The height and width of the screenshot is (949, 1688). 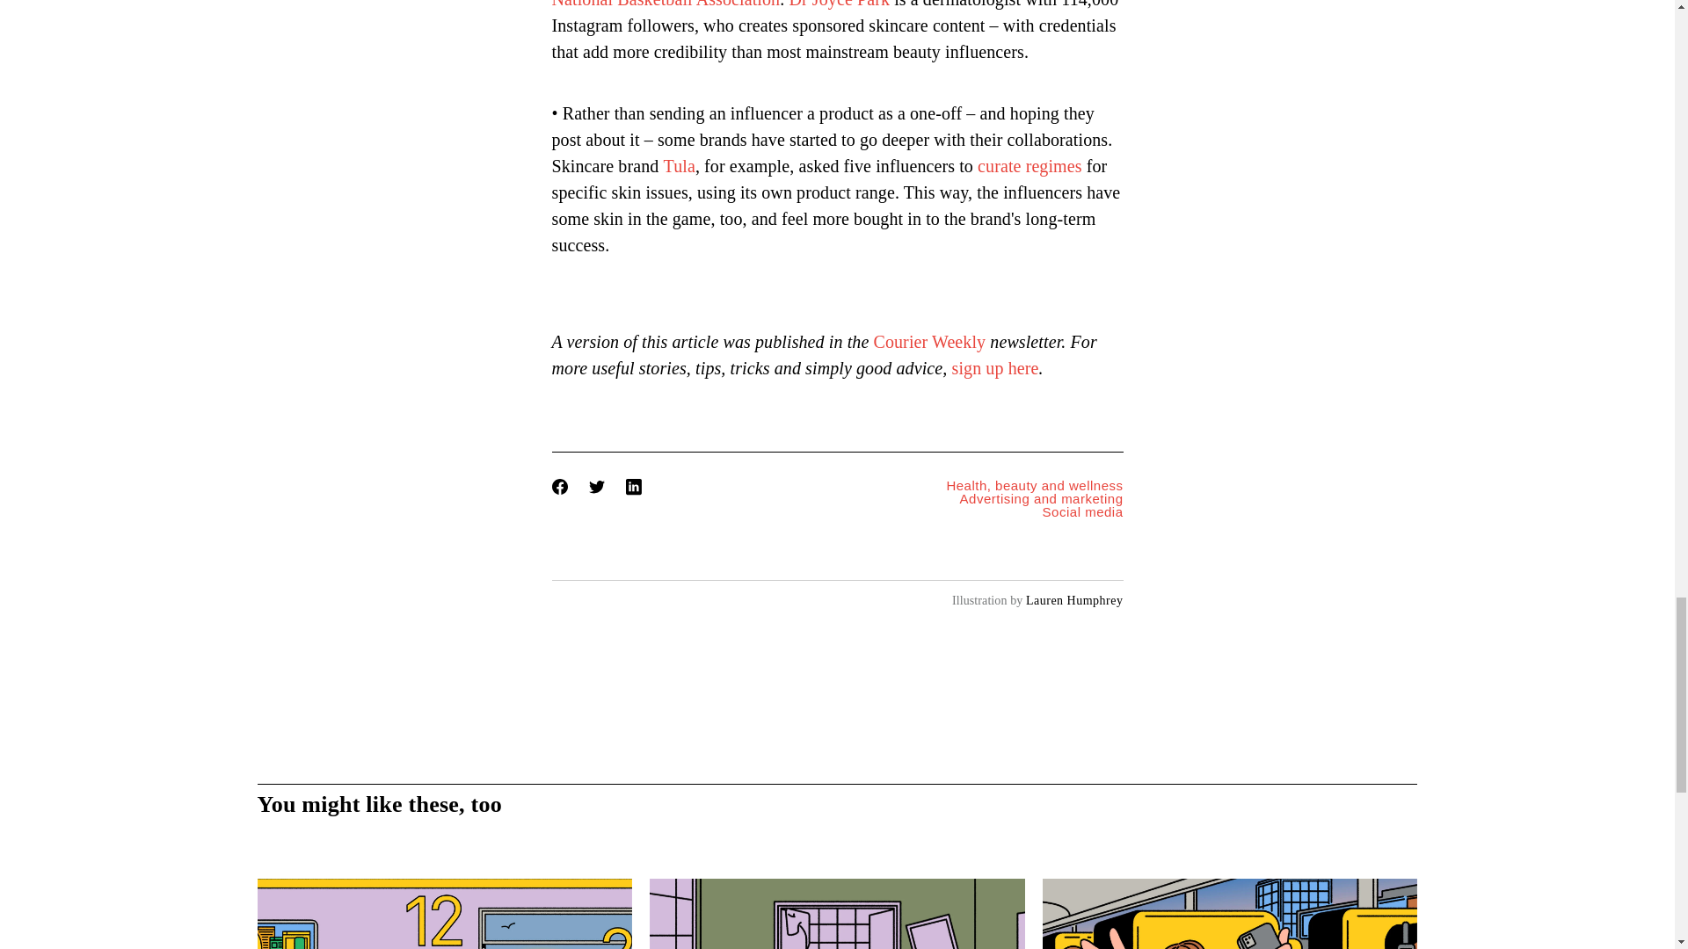 What do you see at coordinates (1034, 498) in the screenshot?
I see `Health, beauty and wellness` at bounding box center [1034, 498].